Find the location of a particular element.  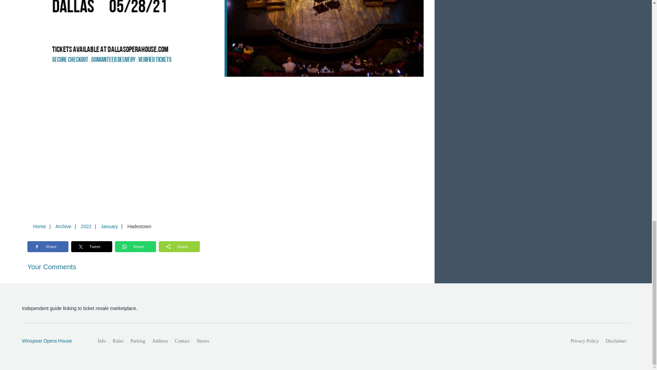

Info is located at coordinates (102, 341).